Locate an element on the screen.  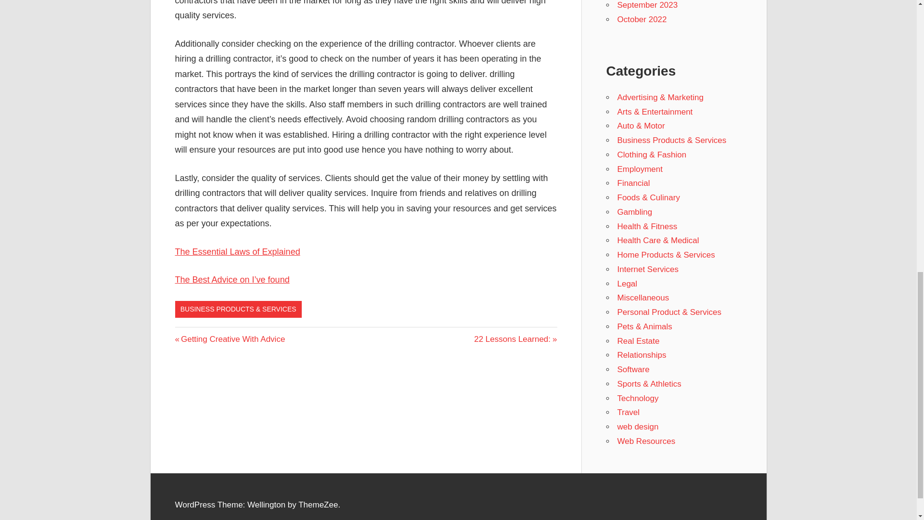
Internet Services is located at coordinates (238, 252).